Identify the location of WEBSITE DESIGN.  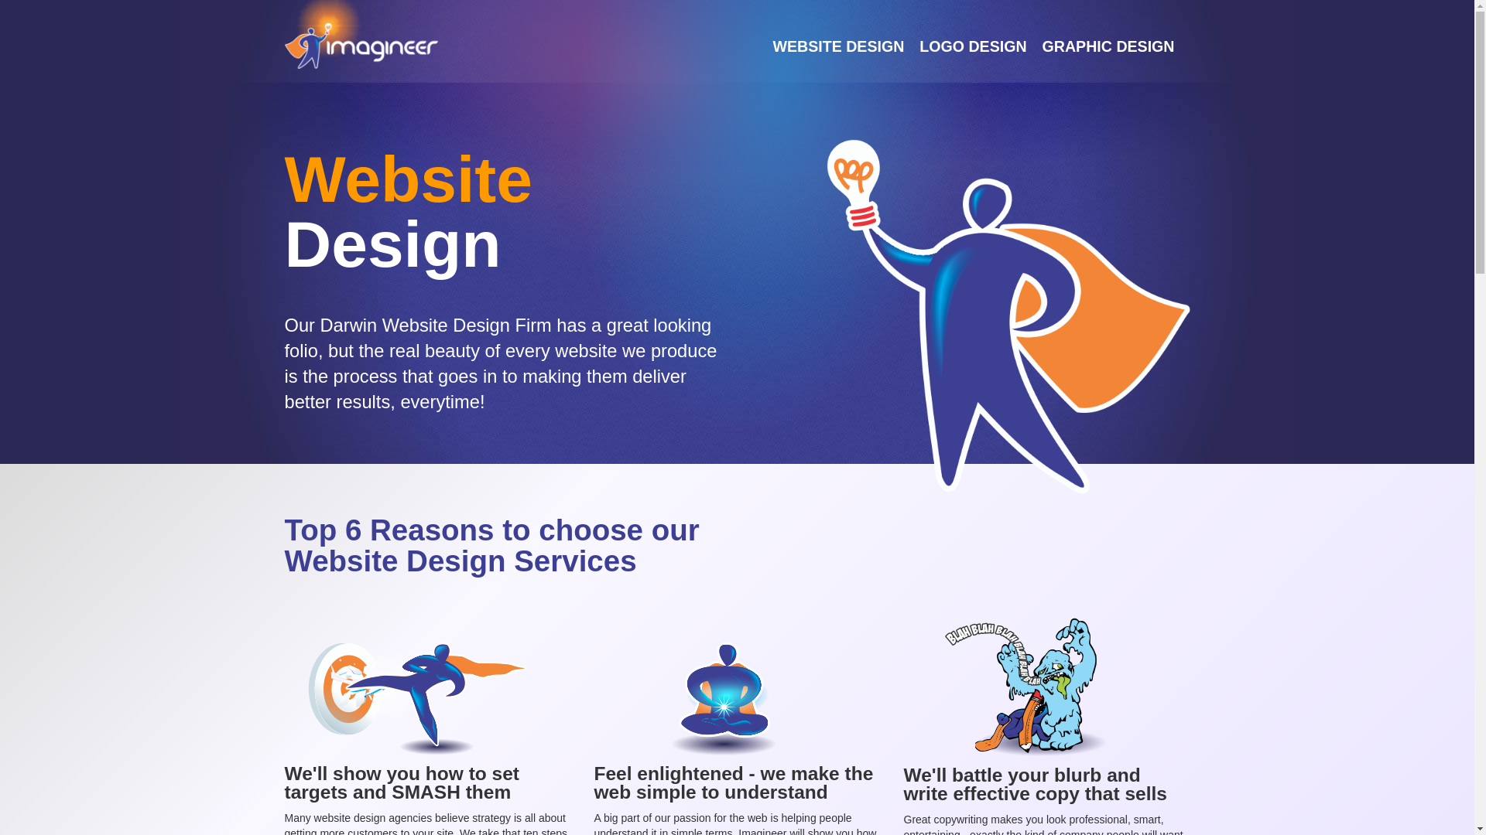
(838, 46).